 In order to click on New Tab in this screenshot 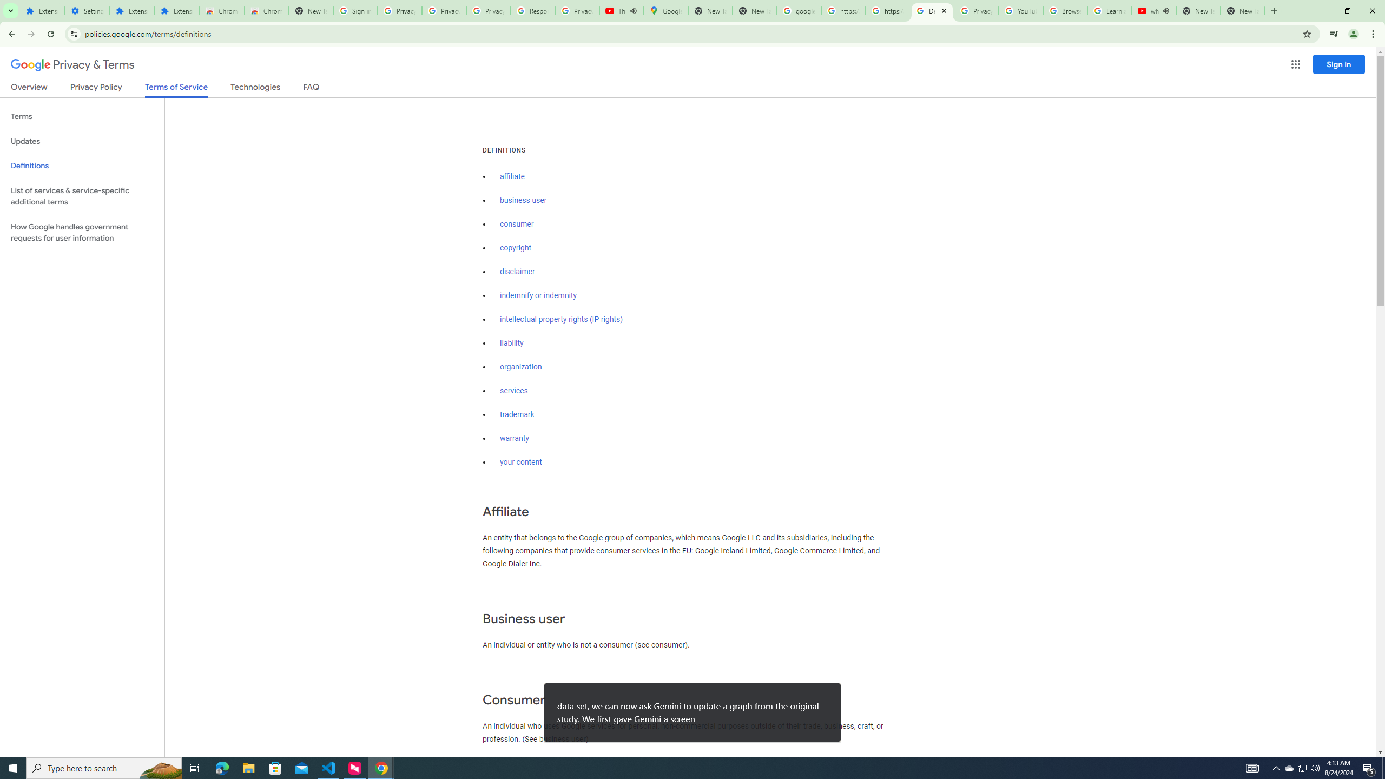, I will do `click(1243, 11)`.